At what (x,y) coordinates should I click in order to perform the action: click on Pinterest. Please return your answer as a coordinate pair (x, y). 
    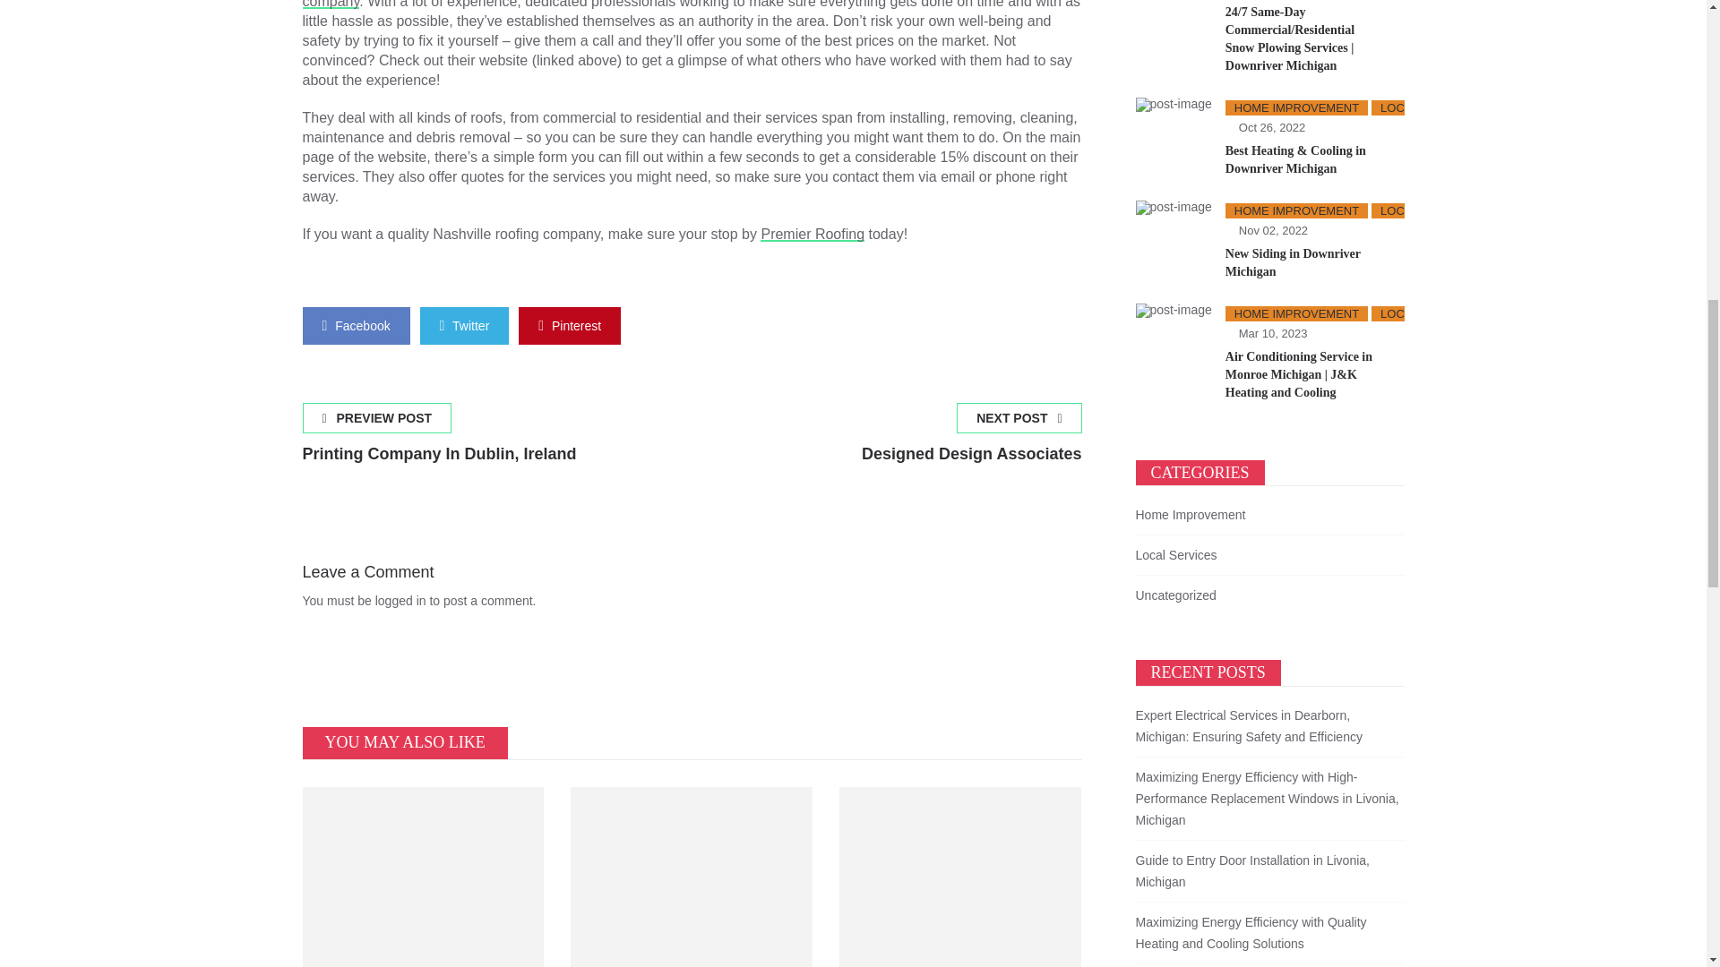
    Looking at the image, I should click on (812, 234).